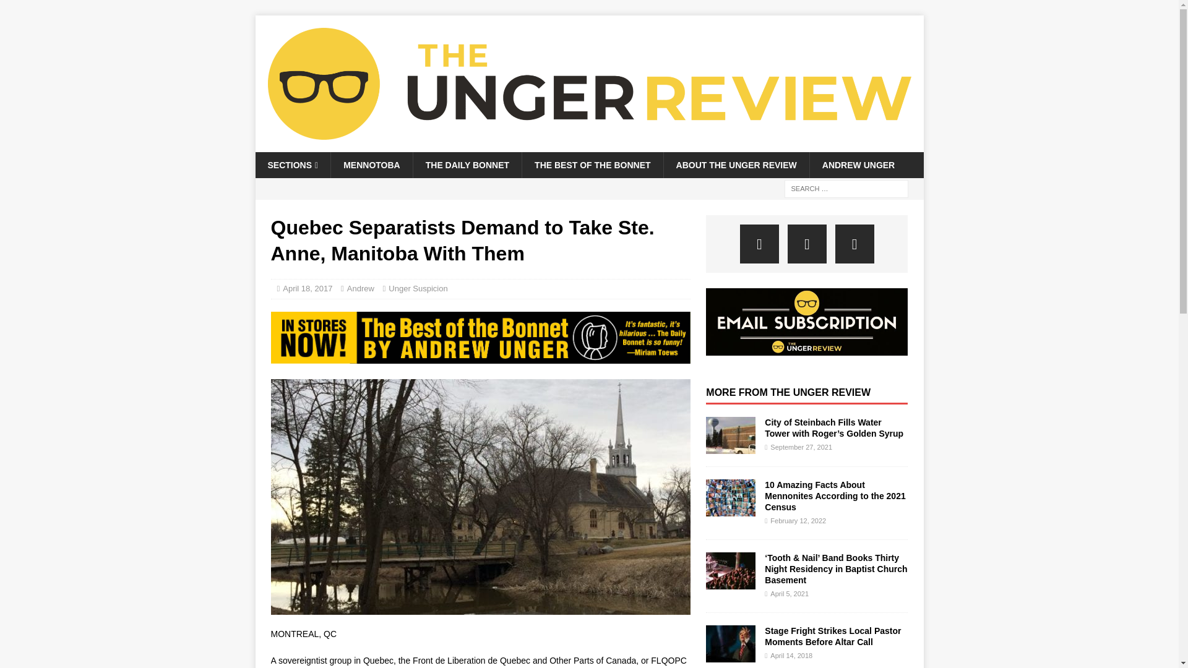  What do you see at coordinates (371, 165) in the screenshot?
I see `MENNOTOBA` at bounding box center [371, 165].